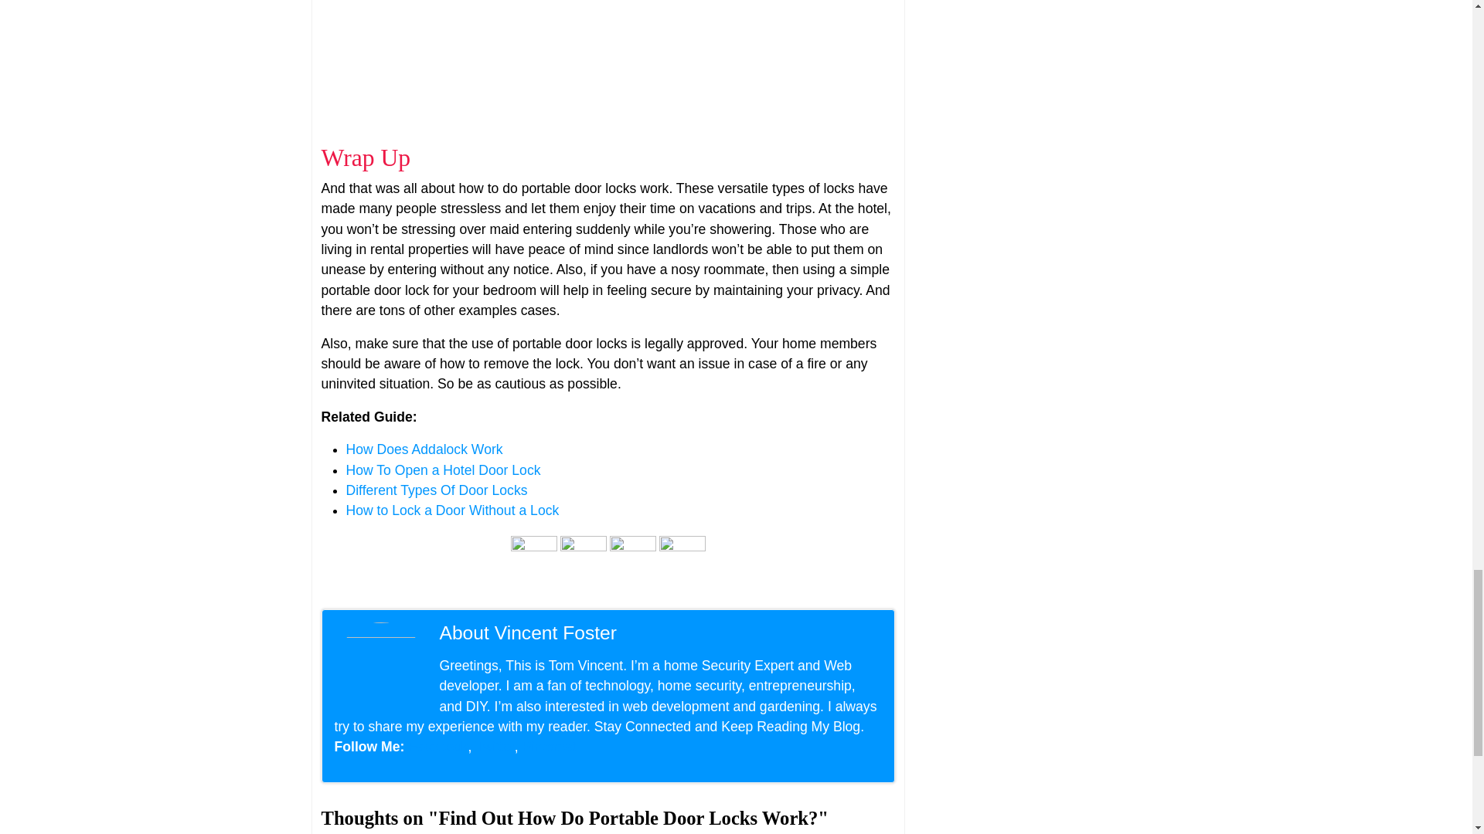  Describe the element at coordinates (495, 746) in the screenshot. I see `Twitter` at that location.